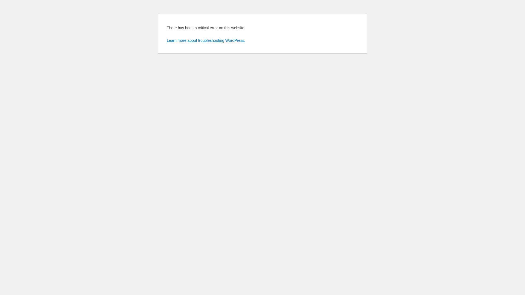  What do you see at coordinates (206, 40) in the screenshot?
I see `Learn more about troubleshooting WordPress.` at bounding box center [206, 40].